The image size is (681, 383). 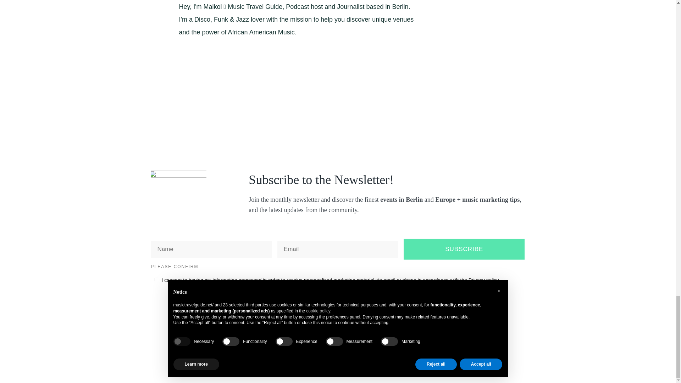 What do you see at coordinates (441, 365) in the screenshot?
I see `Impressum ` at bounding box center [441, 365].